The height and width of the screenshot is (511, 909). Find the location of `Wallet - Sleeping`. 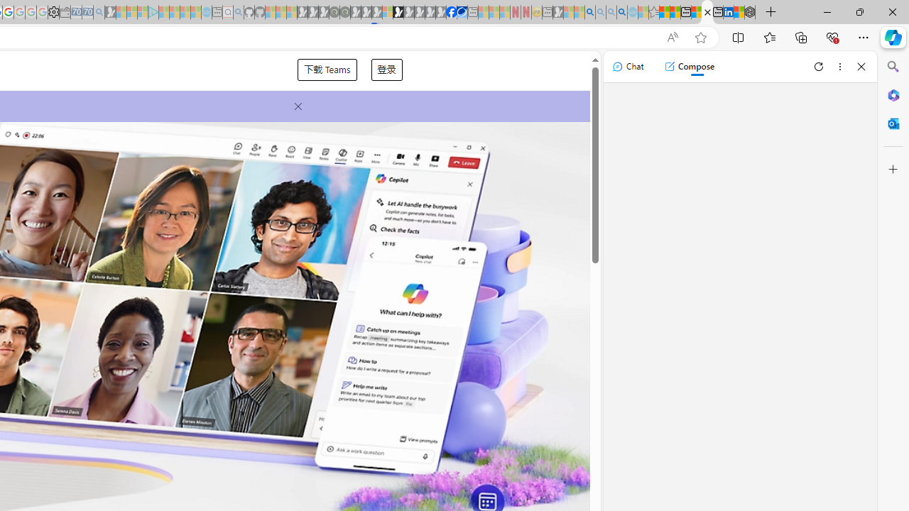

Wallet - Sleeping is located at coordinates (65, 13).